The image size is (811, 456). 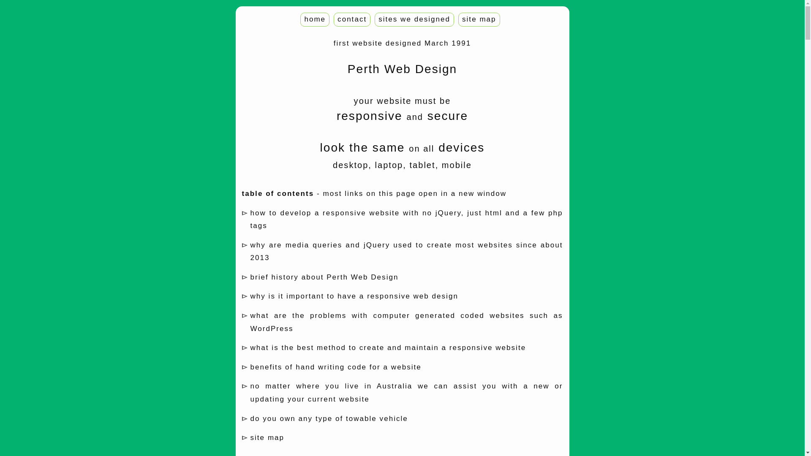 I want to click on benefits of hand writing code for a website, so click(x=335, y=367).